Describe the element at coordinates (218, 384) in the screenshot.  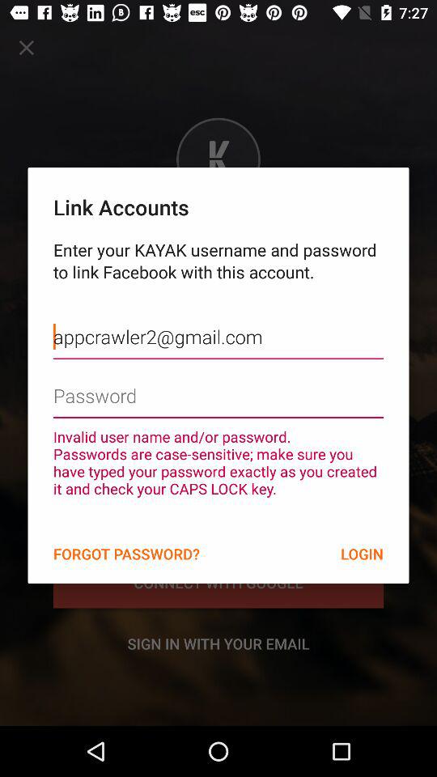
I see `authentication check` at that location.